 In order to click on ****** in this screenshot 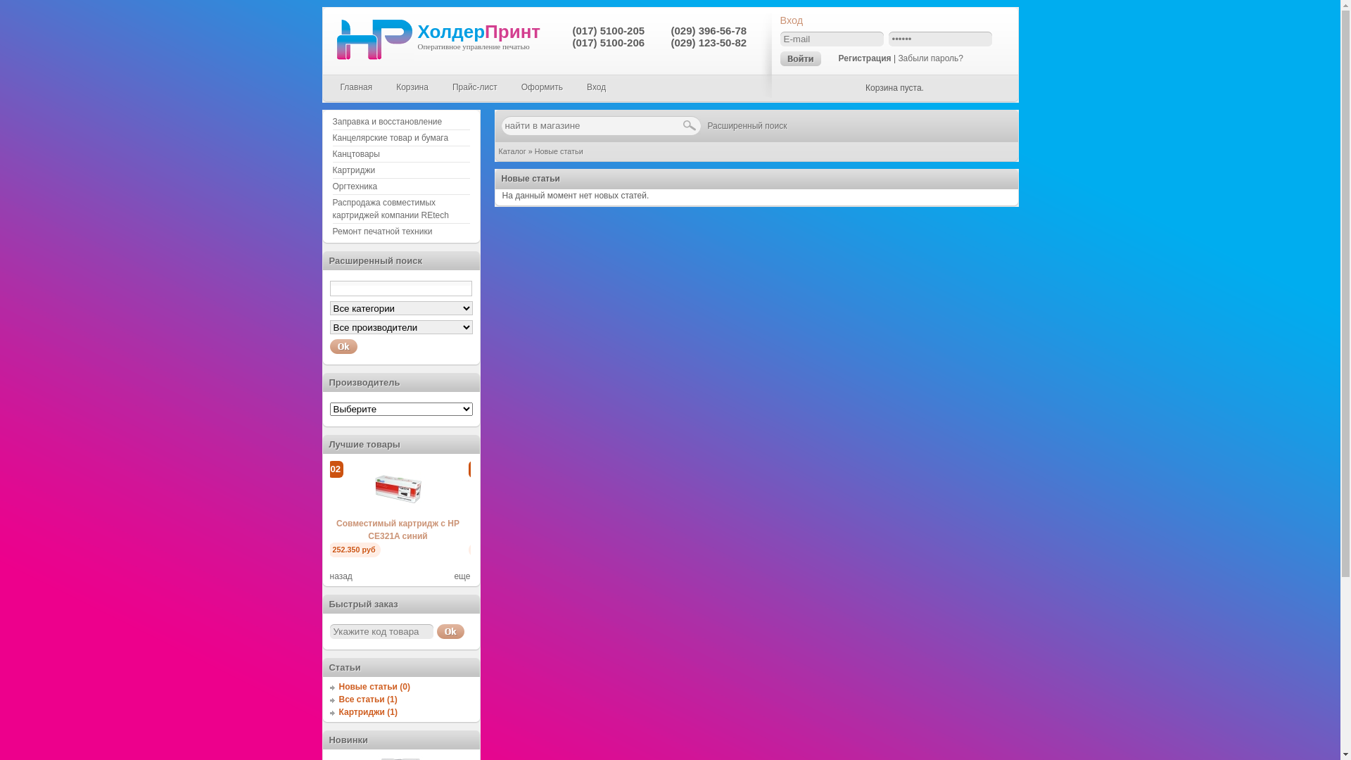, I will do `click(940, 39)`.